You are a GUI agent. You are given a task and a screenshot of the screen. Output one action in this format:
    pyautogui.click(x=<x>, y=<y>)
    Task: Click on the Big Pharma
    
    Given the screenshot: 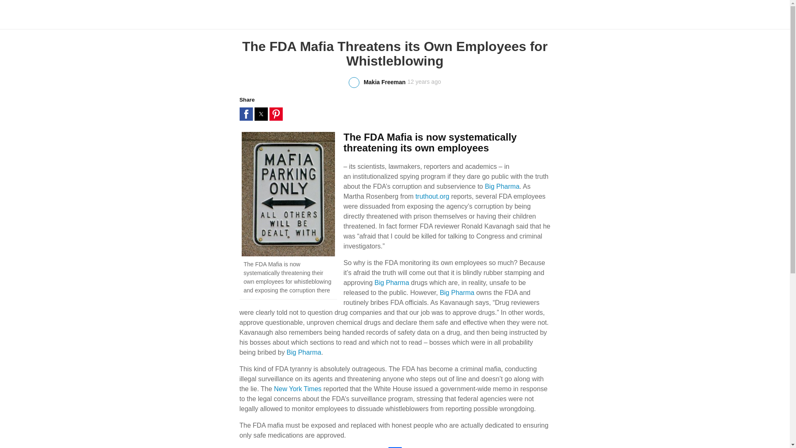 What is the action you would take?
    pyautogui.click(x=502, y=186)
    